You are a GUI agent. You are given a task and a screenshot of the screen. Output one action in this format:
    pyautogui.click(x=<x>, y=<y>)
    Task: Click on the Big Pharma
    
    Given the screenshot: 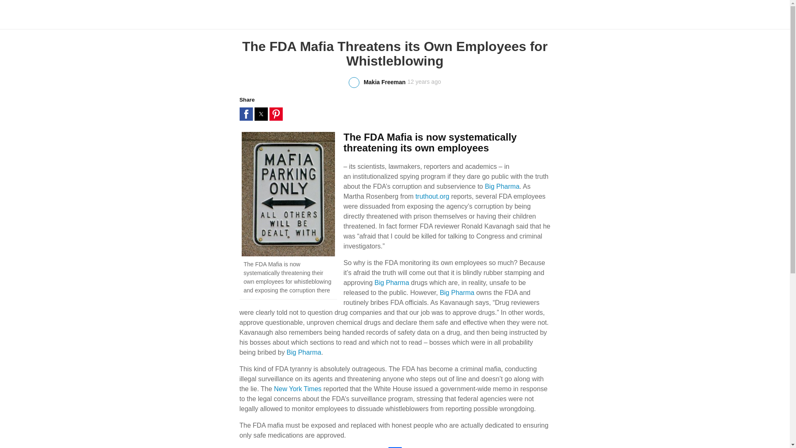 What is the action you would take?
    pyautogui.click(x=502, y=186)
    